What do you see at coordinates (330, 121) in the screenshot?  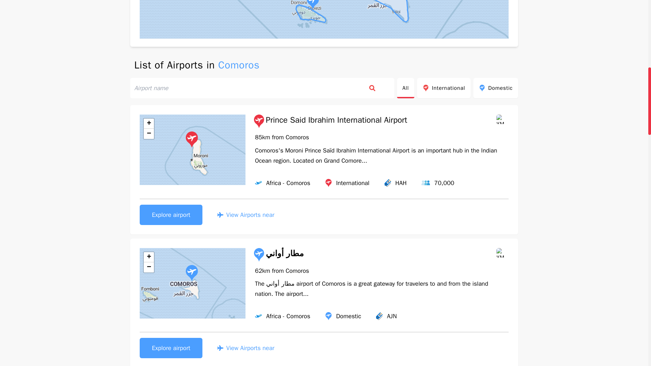 I see `Prince Said Ibrahim International Airport` at bounding box center [330, 121].